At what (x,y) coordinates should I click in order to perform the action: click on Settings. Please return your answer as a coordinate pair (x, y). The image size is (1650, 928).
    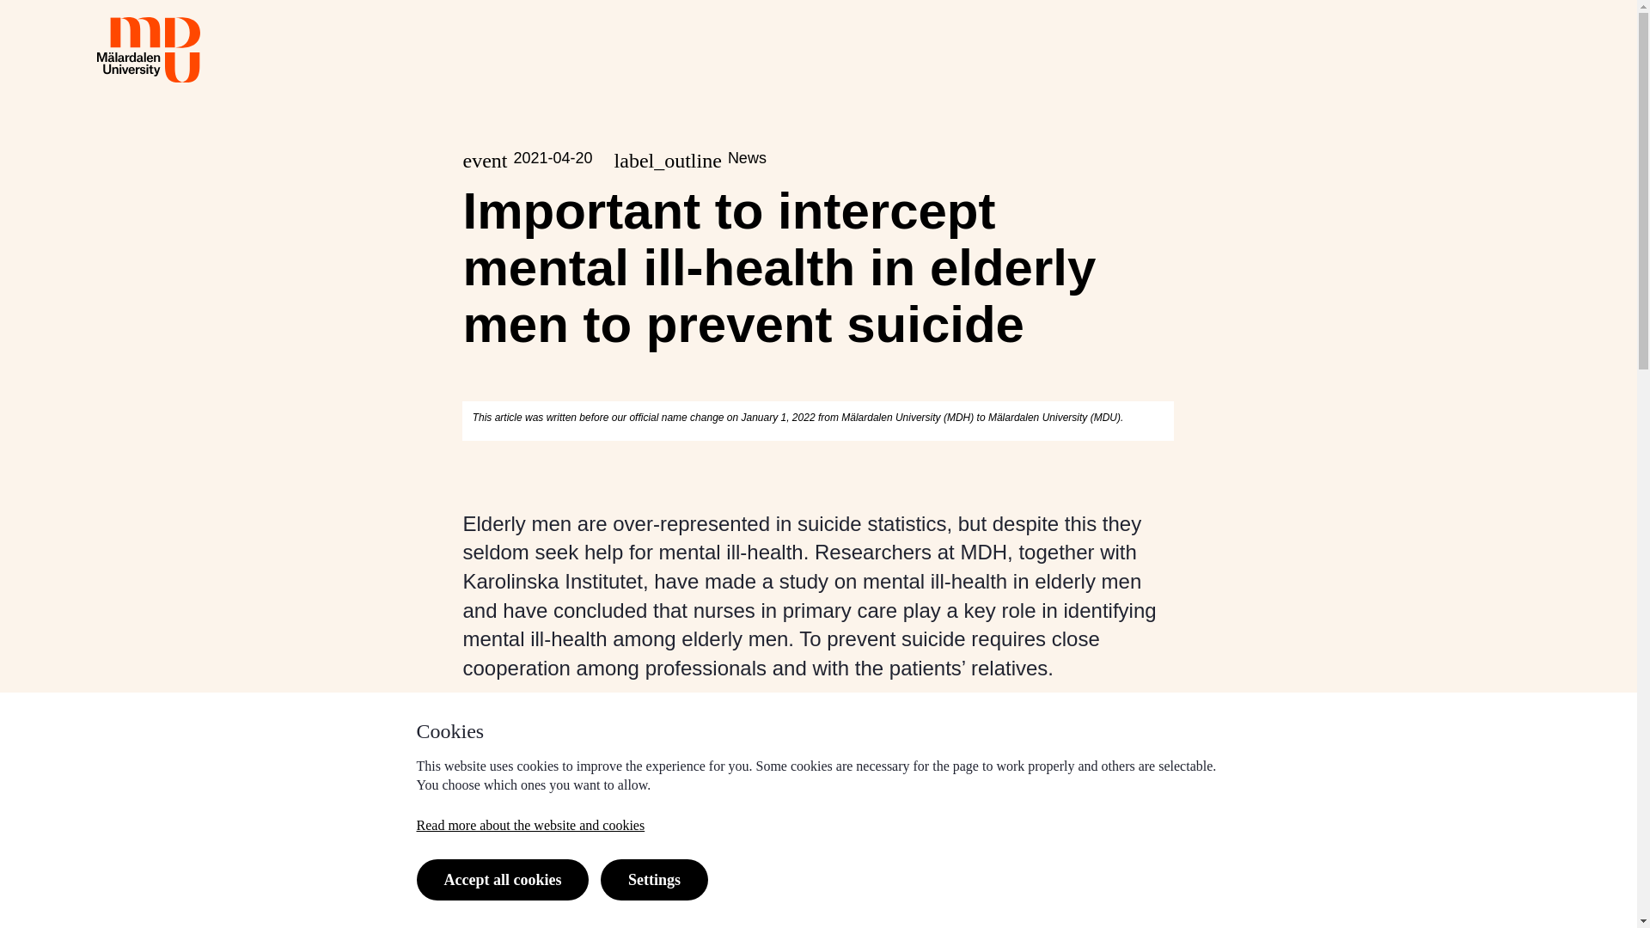
    Looking at the image, I should click on (653, 880).